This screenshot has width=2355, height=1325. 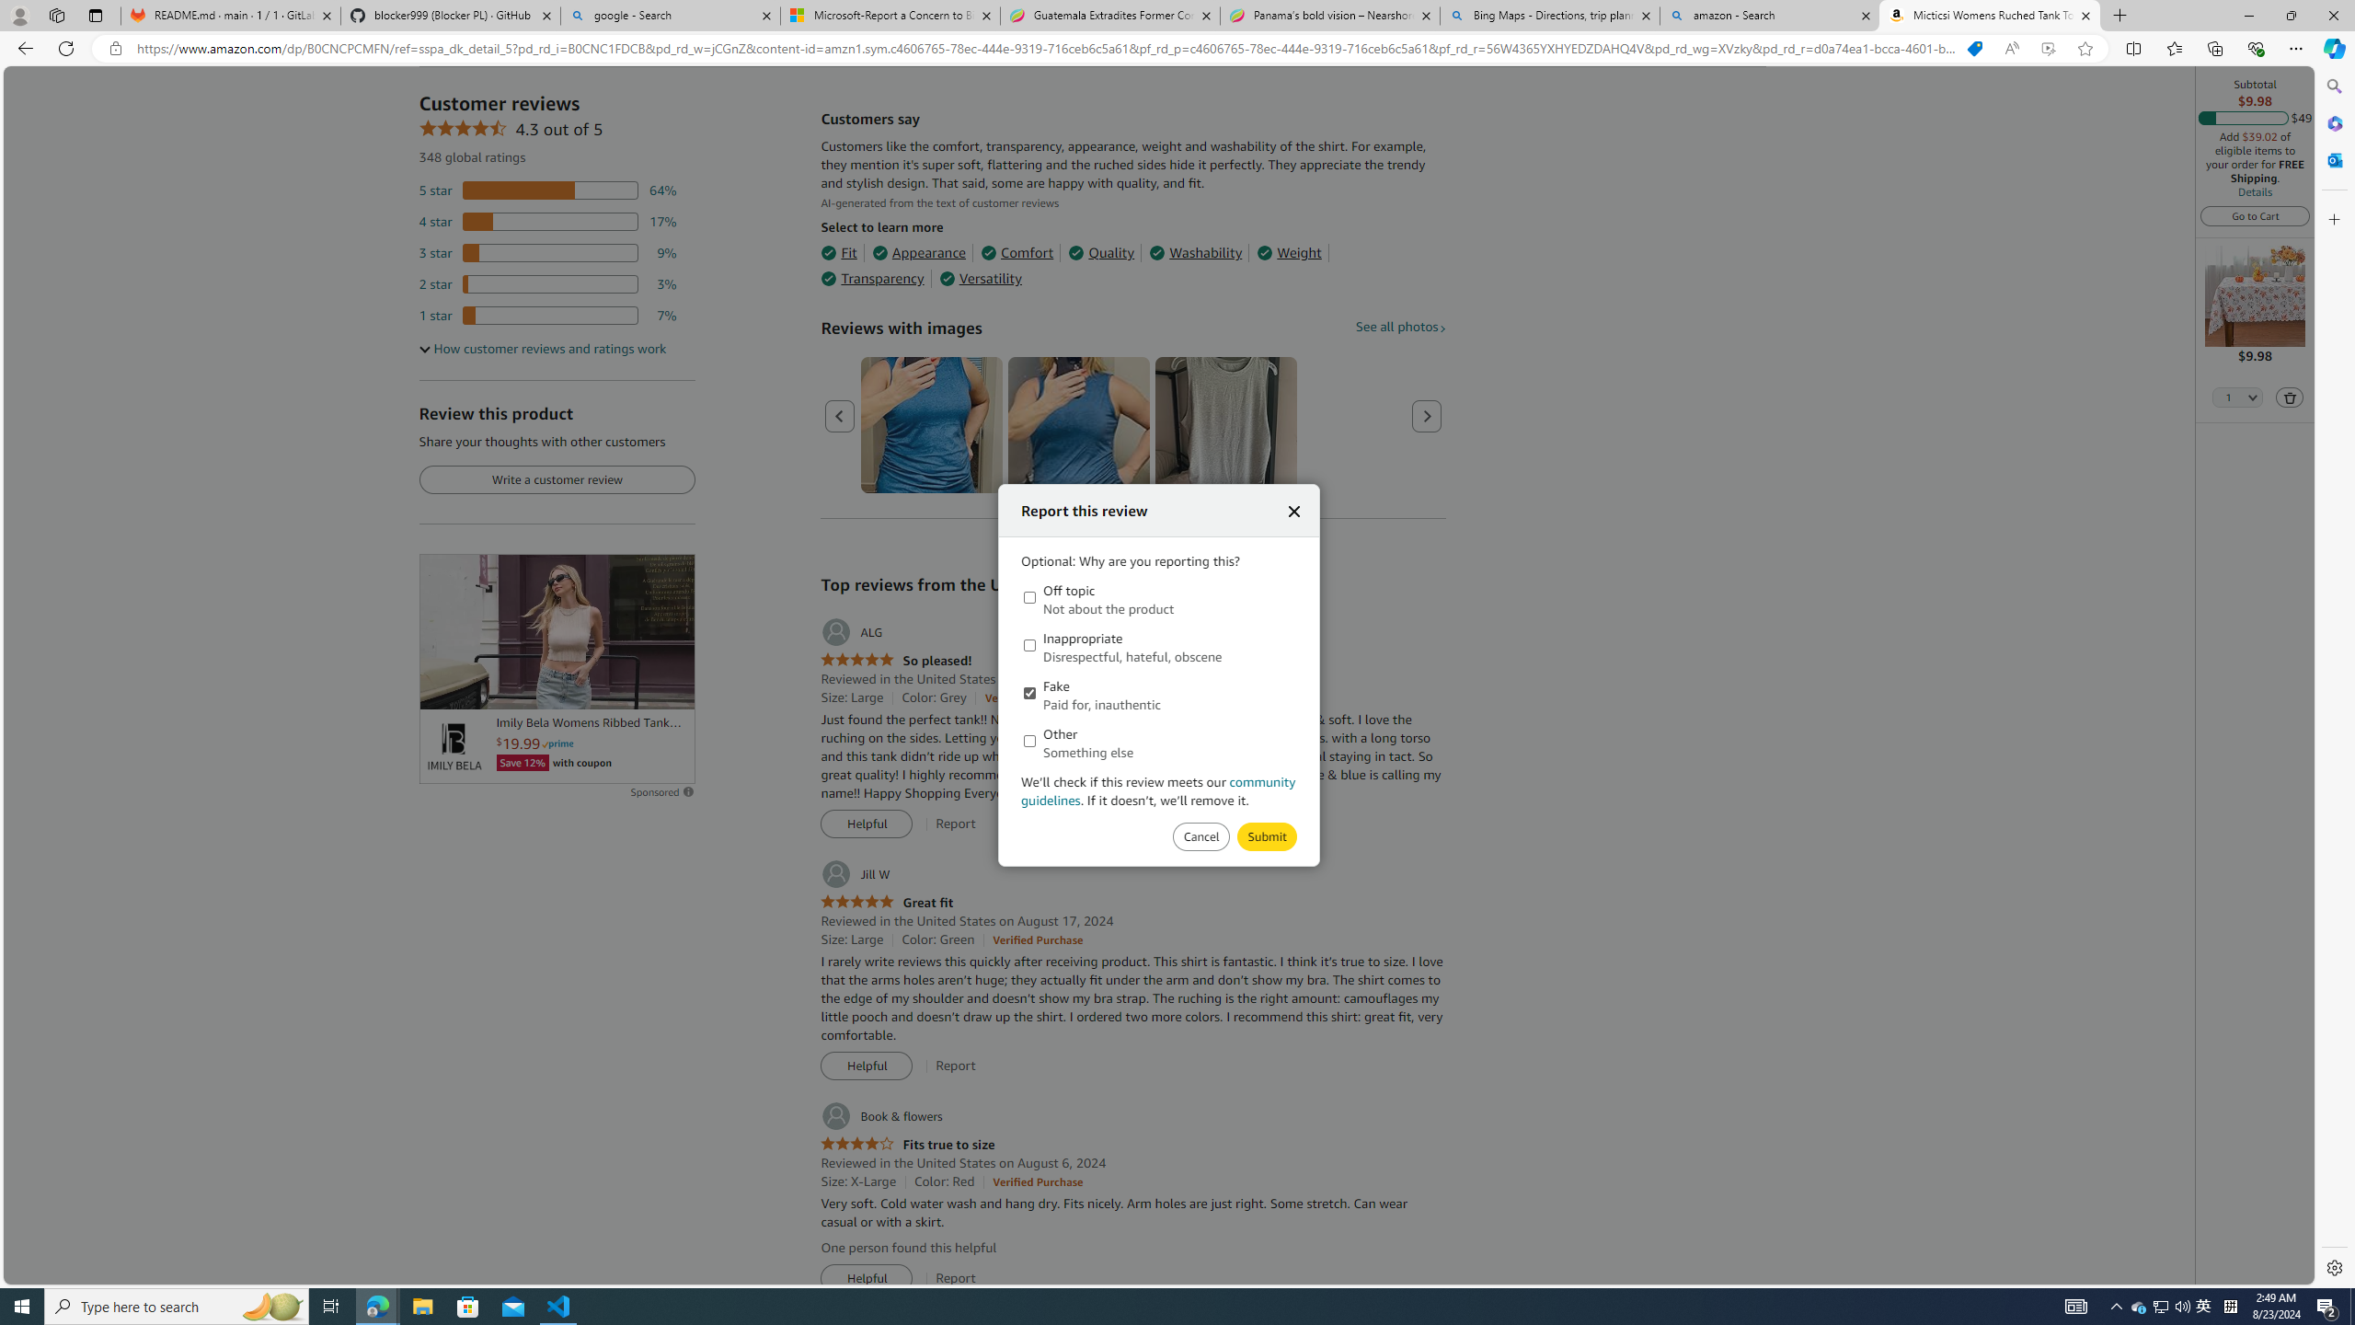 What do you see at coordinates (837, 253) in the screenshot?
I see `Fit` at bounding box center [837, 253].